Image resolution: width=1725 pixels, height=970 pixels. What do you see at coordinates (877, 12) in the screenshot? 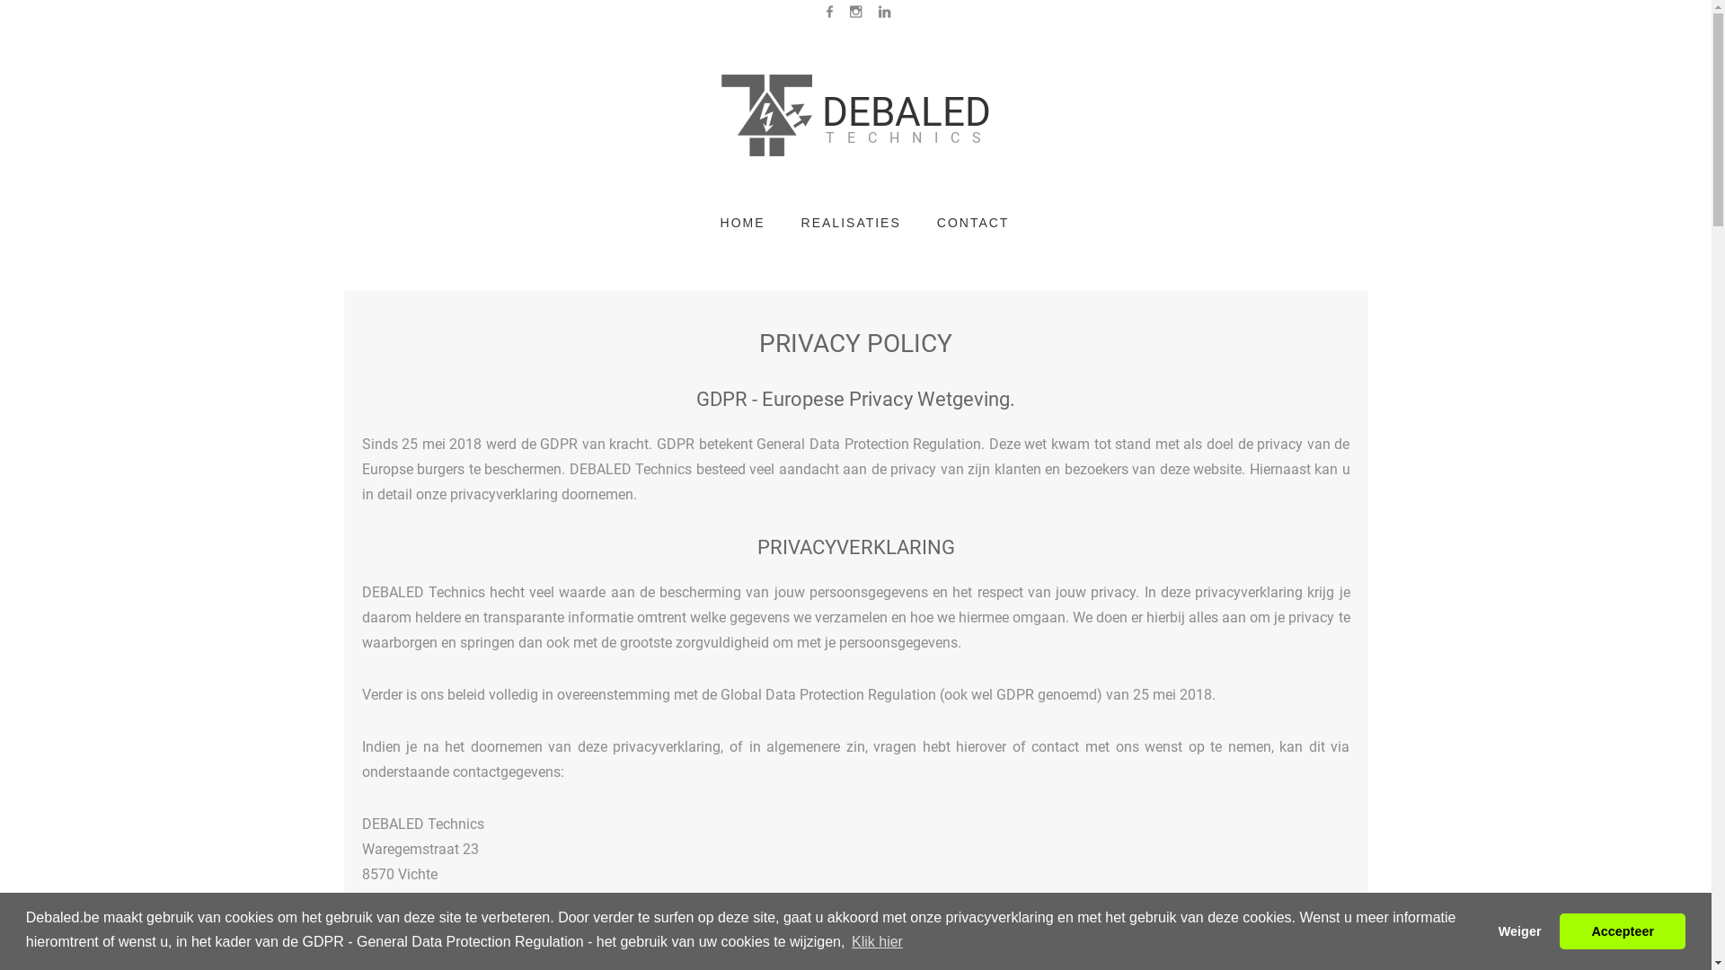
I see `LinkedIn` at bounding box center [877, 12].